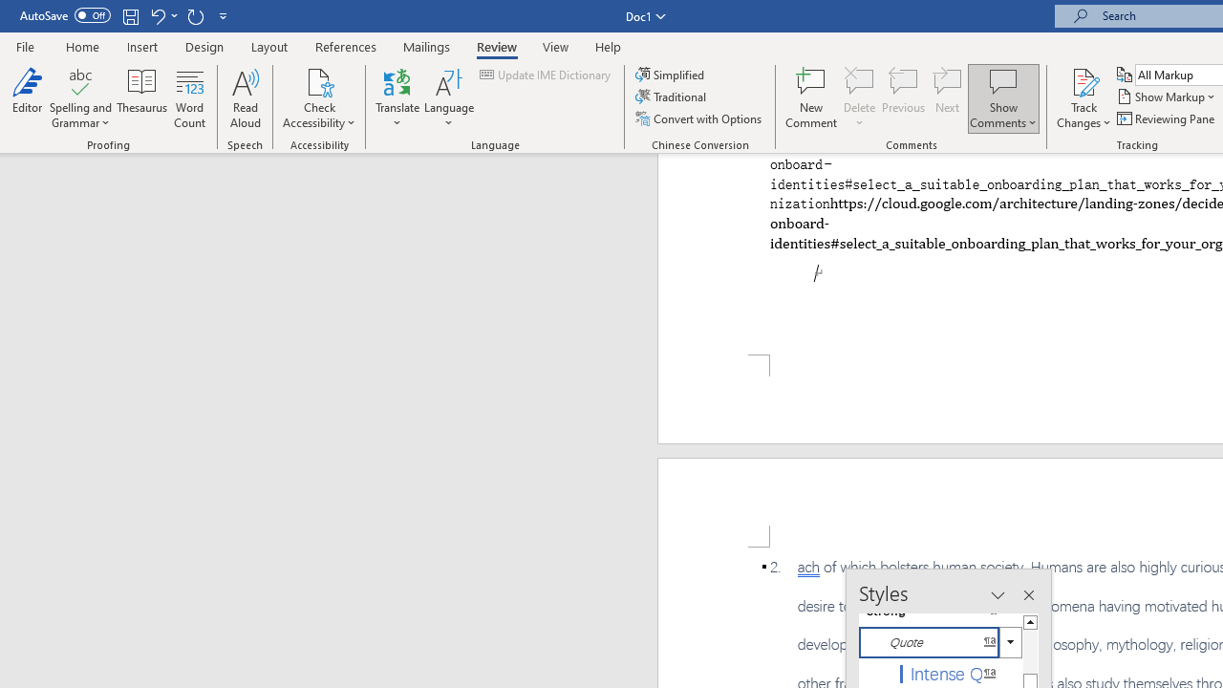 The height and width of the screenshot is (688, 1223). What do you see at coordinates (1084, 80) in the screenshot?
I see `Track Changes` at bounding box center [1084, 80].